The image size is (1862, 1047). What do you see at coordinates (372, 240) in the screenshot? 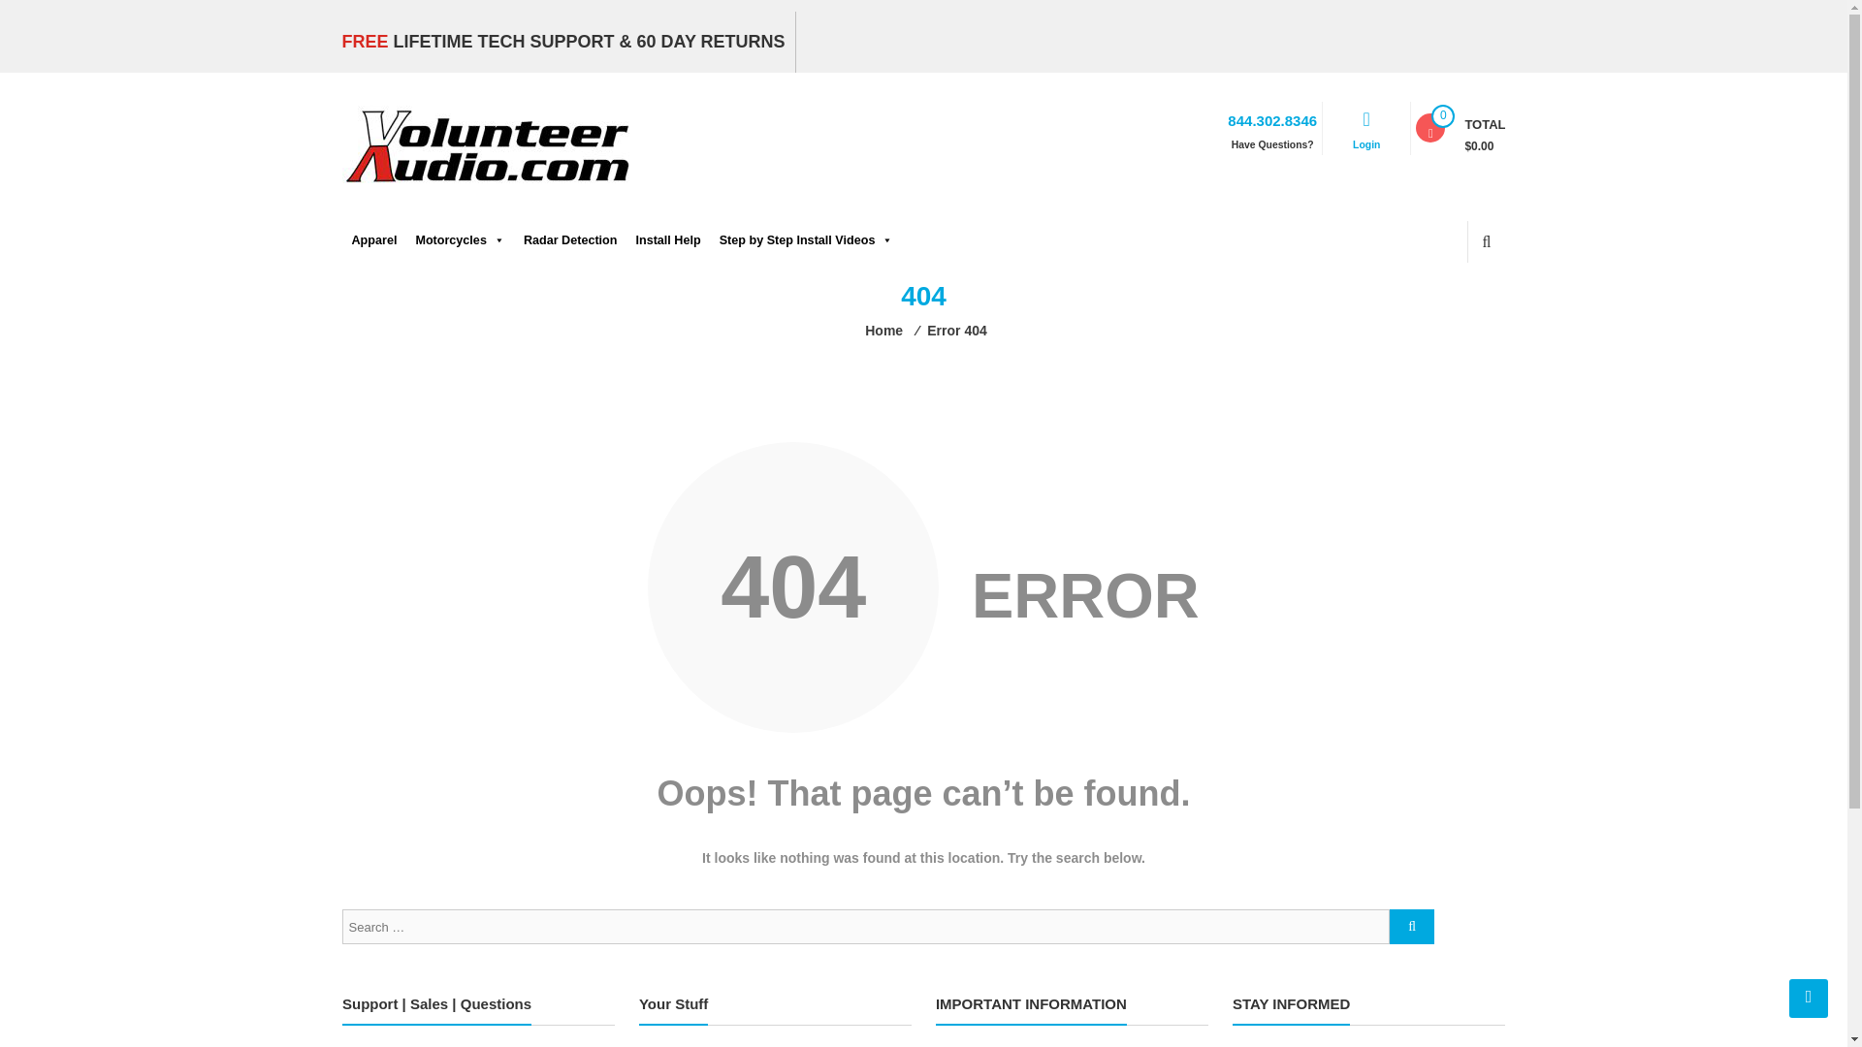
I see `Apparel` at bounding box center [372, 240].